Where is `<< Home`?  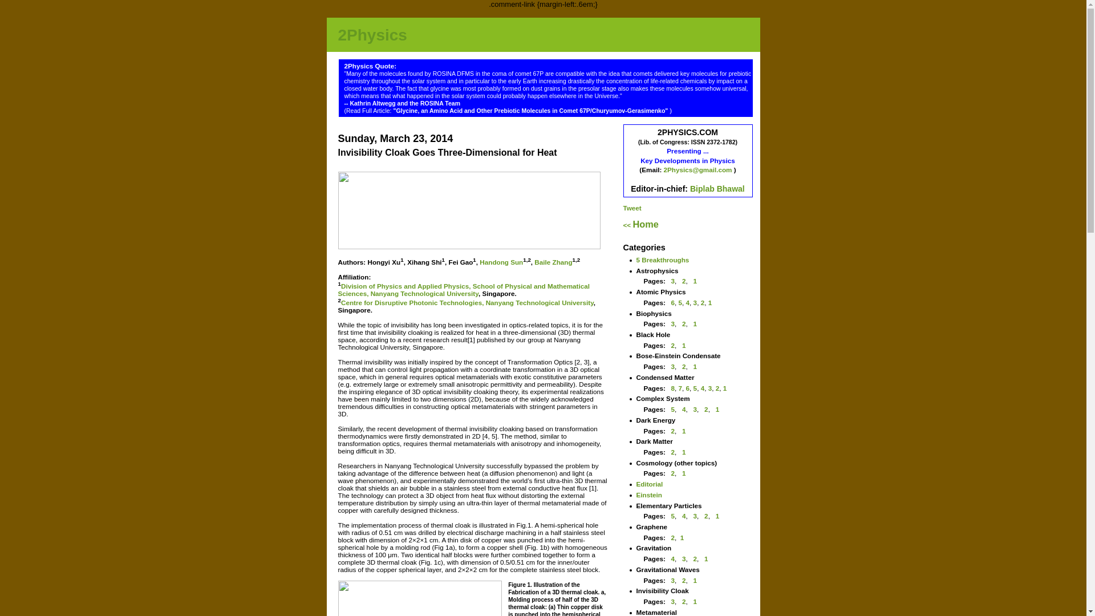 << Home is located at coordinates (640, 225).